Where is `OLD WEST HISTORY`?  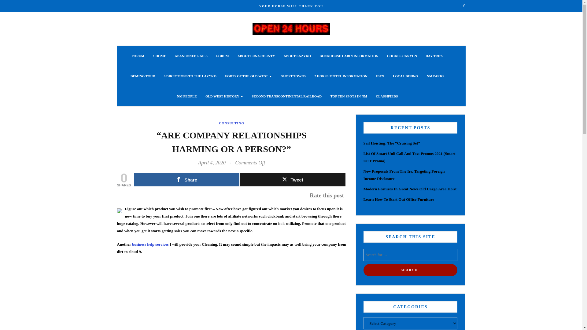 OLD WEST HISTORY is located at coordinates (224, 96).